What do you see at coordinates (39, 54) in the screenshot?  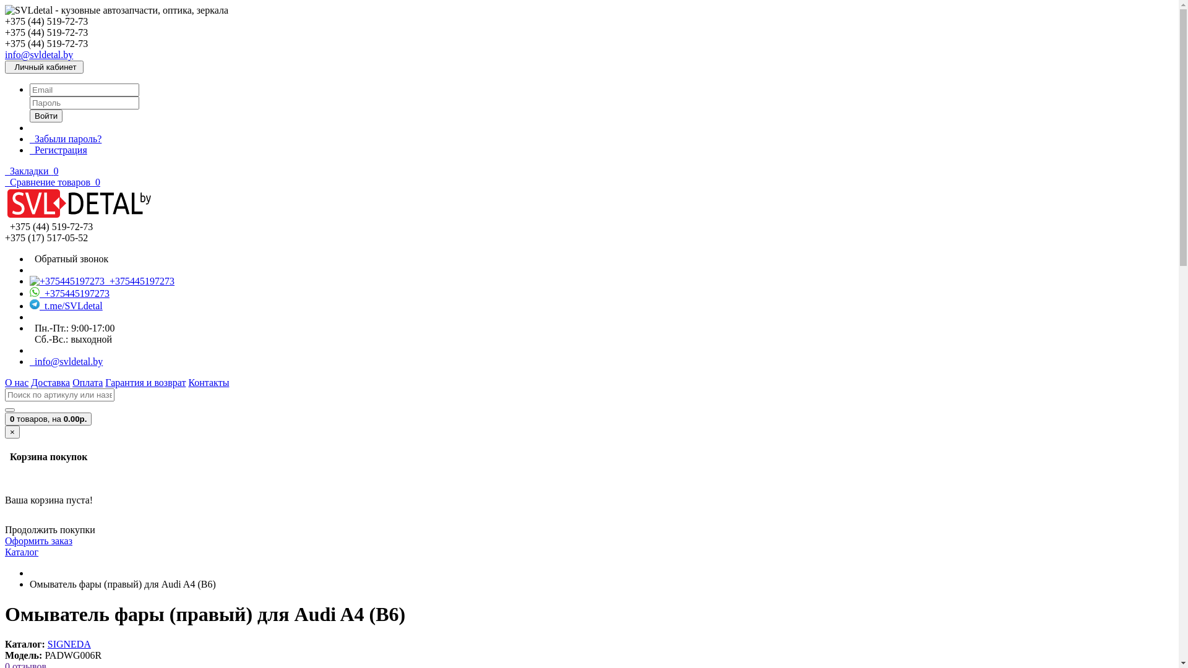 I see `info@svldetal.by` at bounding box center [39, 54].